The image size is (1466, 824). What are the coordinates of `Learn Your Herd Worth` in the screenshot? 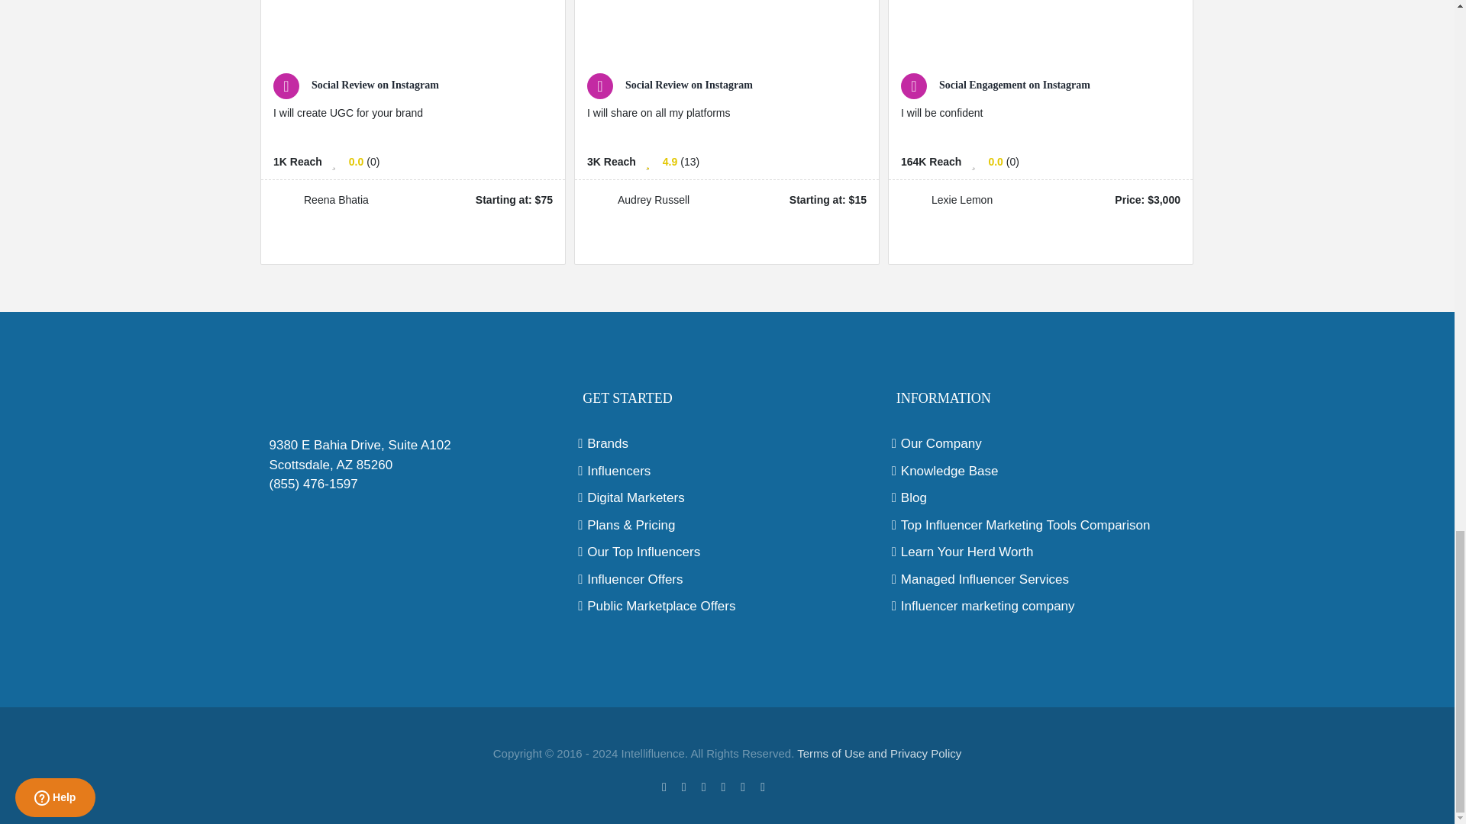 It's located at (1041, 552).